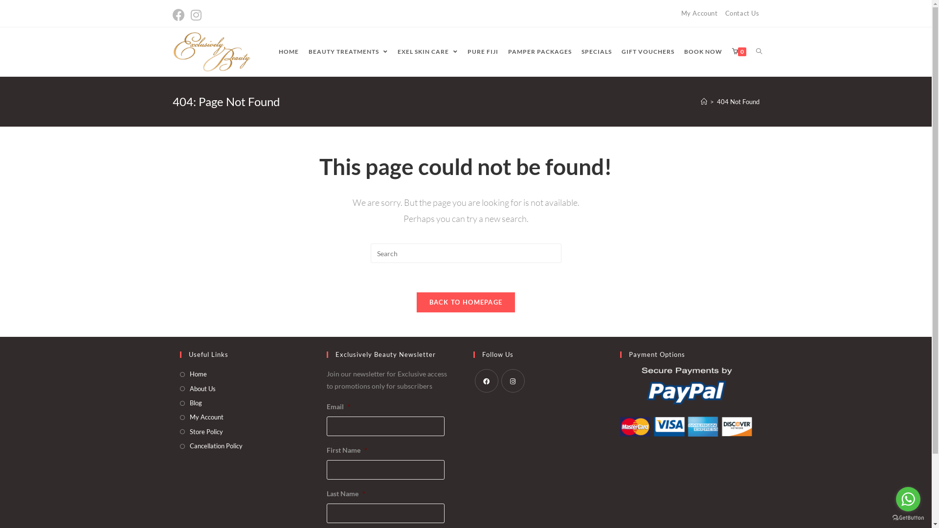 This screenshot has height=528, width=939. I want to click on 404 Not Found, so click(738, 102).